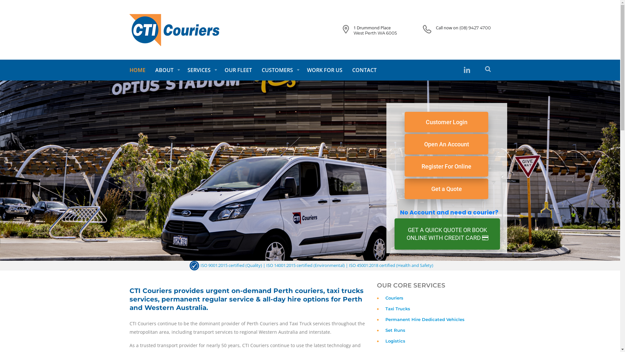  What do you see at coordinates (447, 144) in the screenshot?
I see `Open An Account` at bounding box center [447, 144].